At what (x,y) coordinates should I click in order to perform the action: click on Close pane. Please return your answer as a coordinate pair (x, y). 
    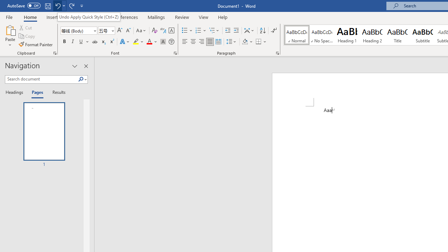
    Looking at the image, I should click on (86, 66).